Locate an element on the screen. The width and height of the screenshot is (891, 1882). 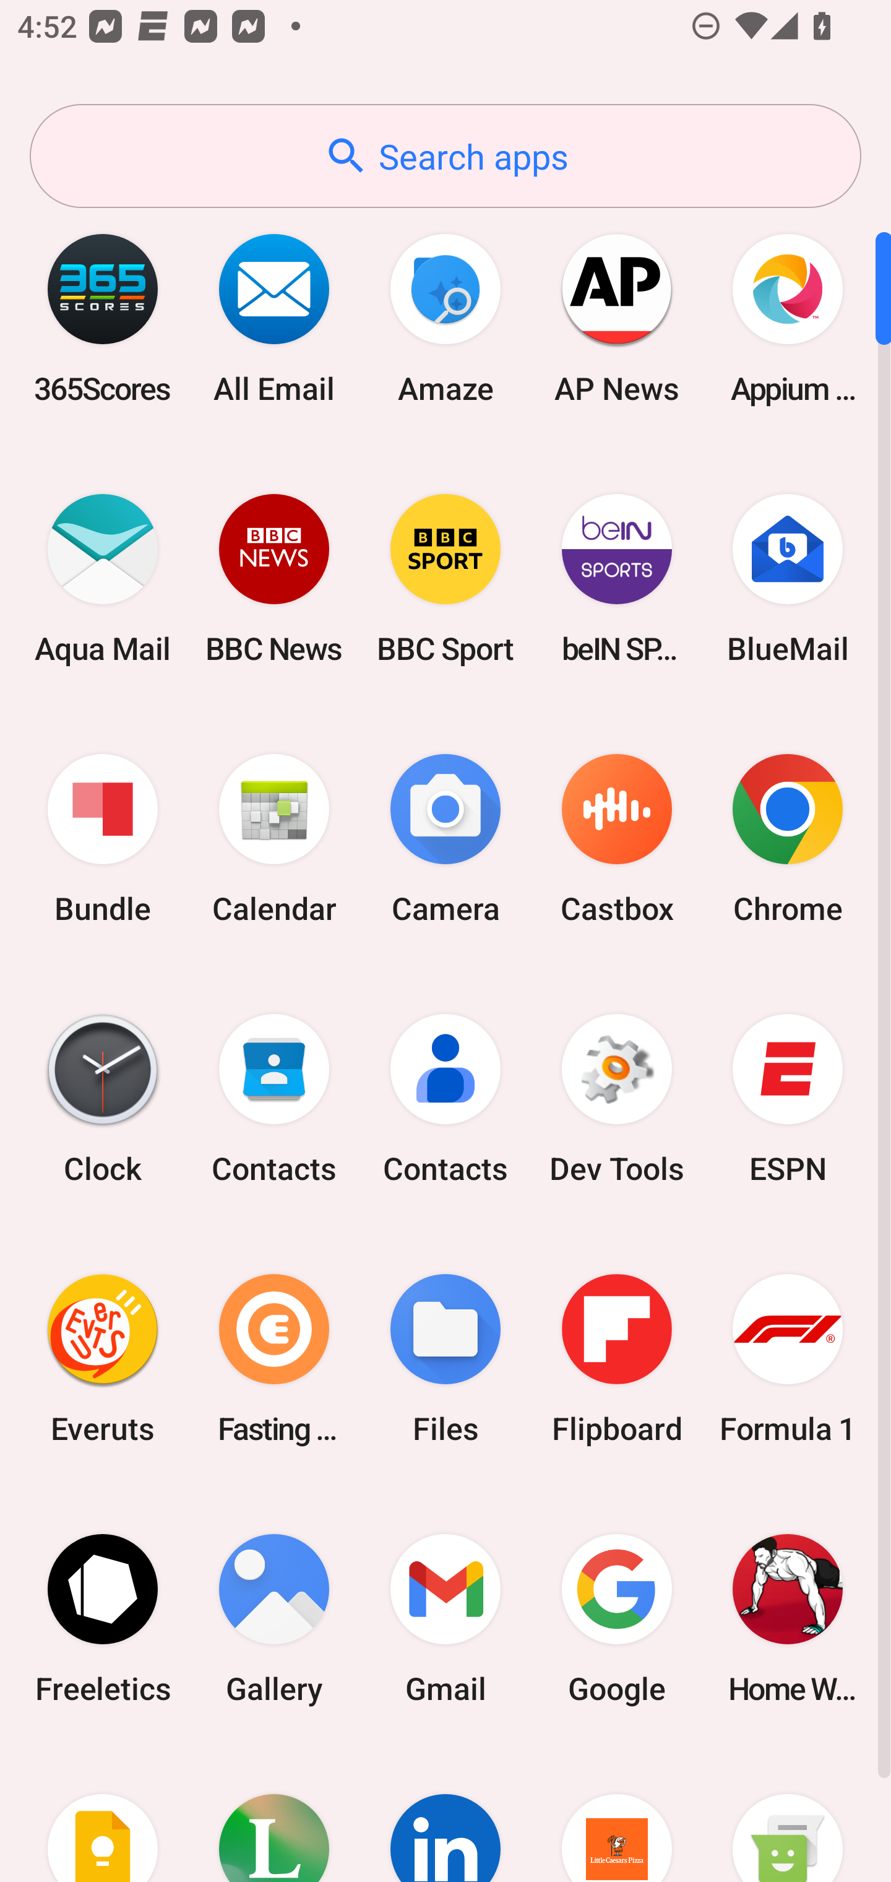
Flipboard is located at coordinates (616, 1358).